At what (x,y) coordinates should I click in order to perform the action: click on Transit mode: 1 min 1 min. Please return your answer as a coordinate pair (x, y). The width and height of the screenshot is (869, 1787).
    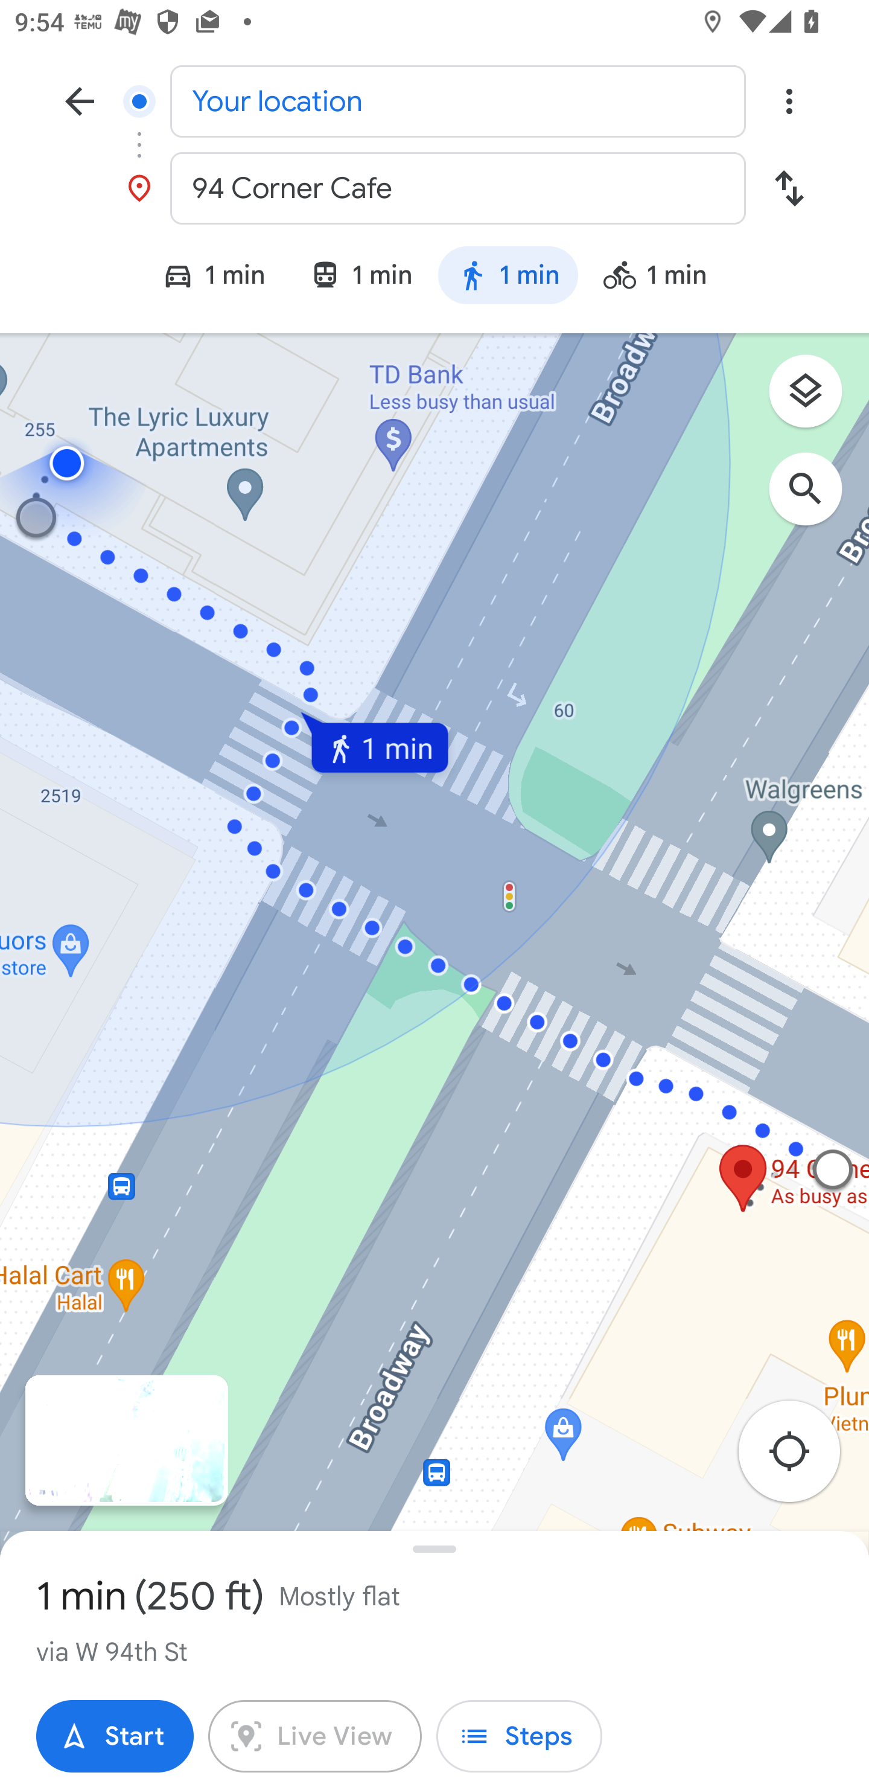
    Looking at the image, I should click on (361, 278).